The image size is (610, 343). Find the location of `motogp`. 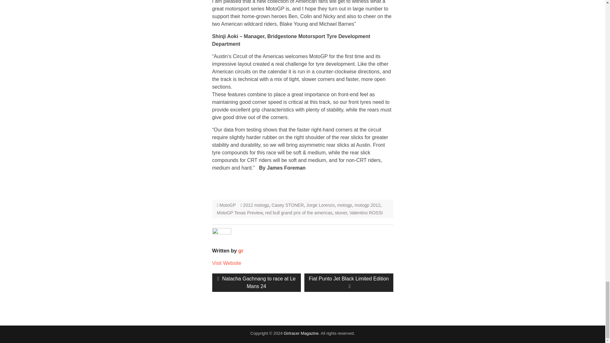

motogp is located at coordinates (344, 205).